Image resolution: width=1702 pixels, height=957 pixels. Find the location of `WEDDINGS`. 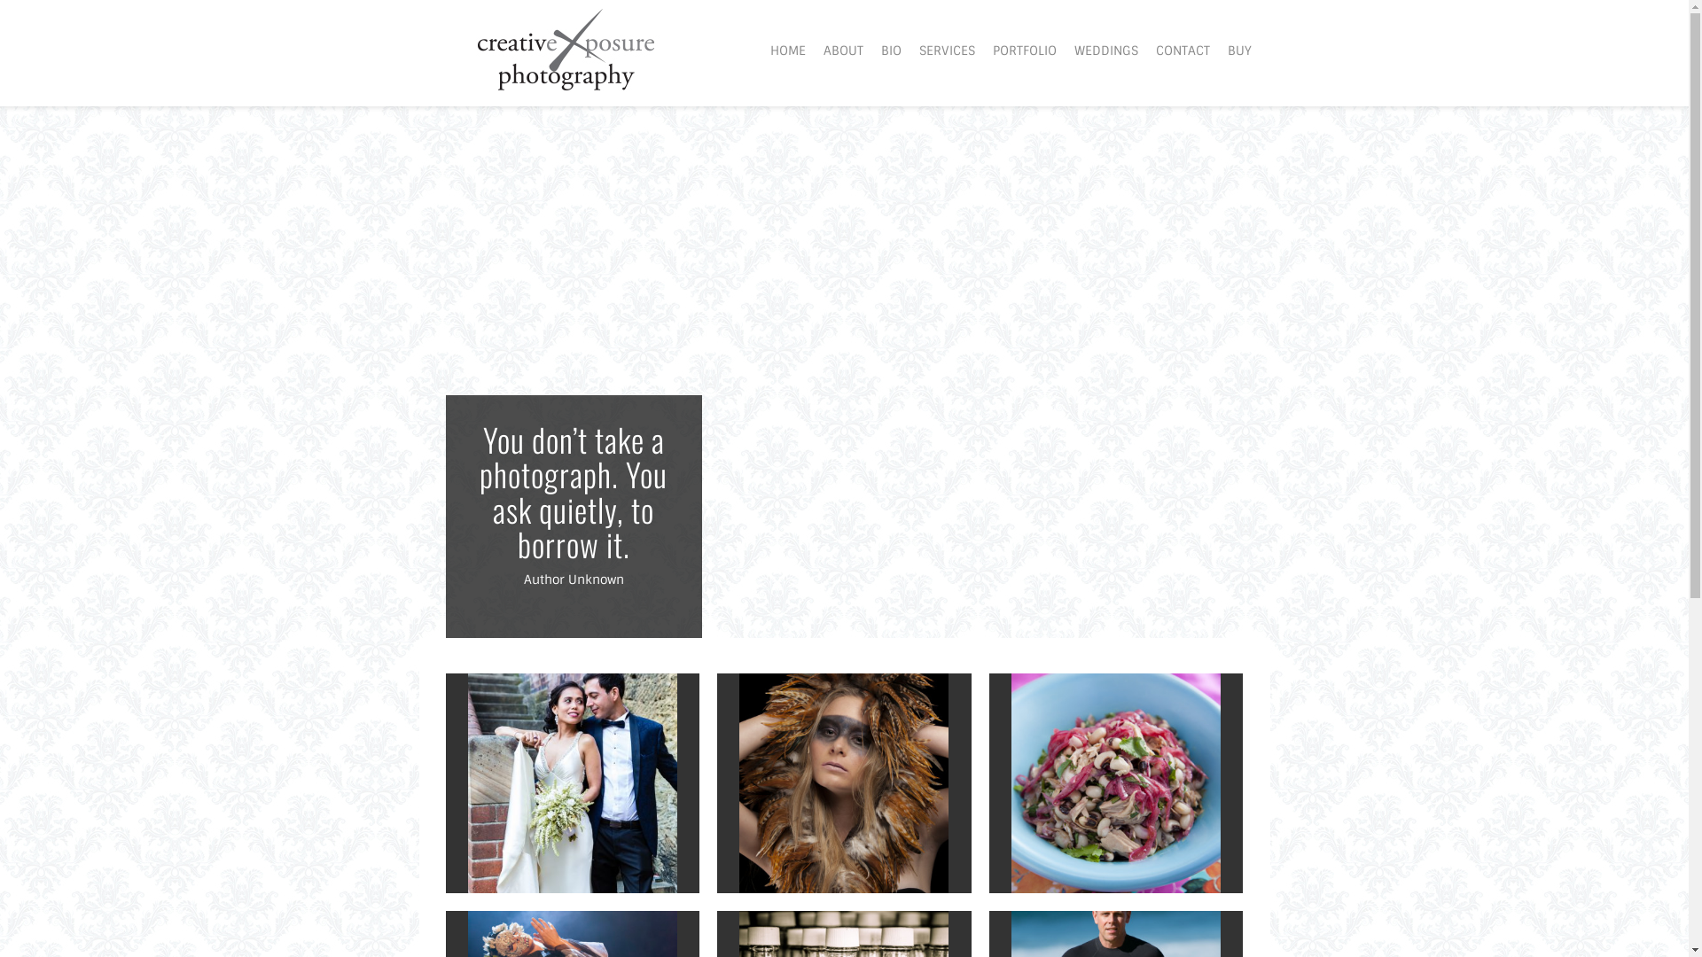

WEDDINGS is located at coordinates (1106, 51).